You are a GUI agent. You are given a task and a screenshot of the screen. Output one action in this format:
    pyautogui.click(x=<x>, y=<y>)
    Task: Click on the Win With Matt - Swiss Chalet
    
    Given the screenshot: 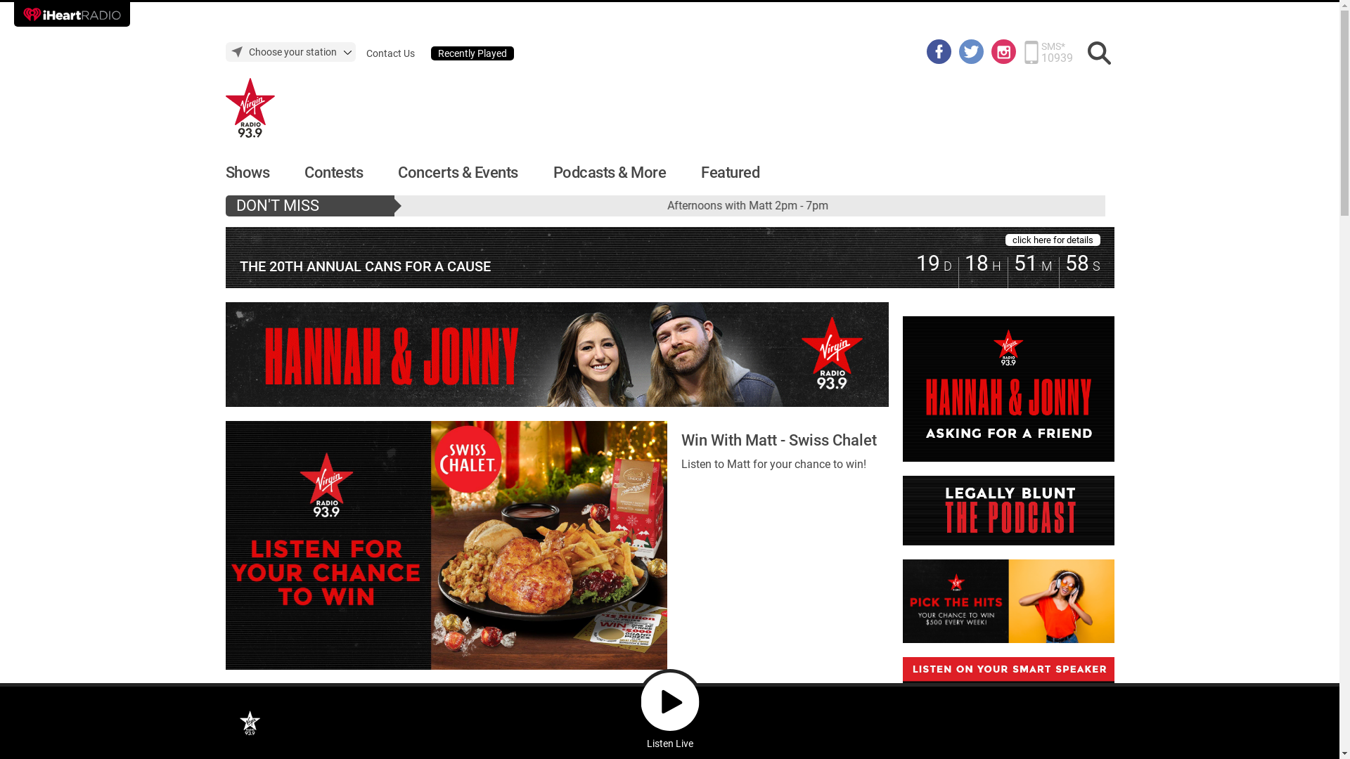 What is the action you would take?
    pyautogui.click(x=779, y=440)
    